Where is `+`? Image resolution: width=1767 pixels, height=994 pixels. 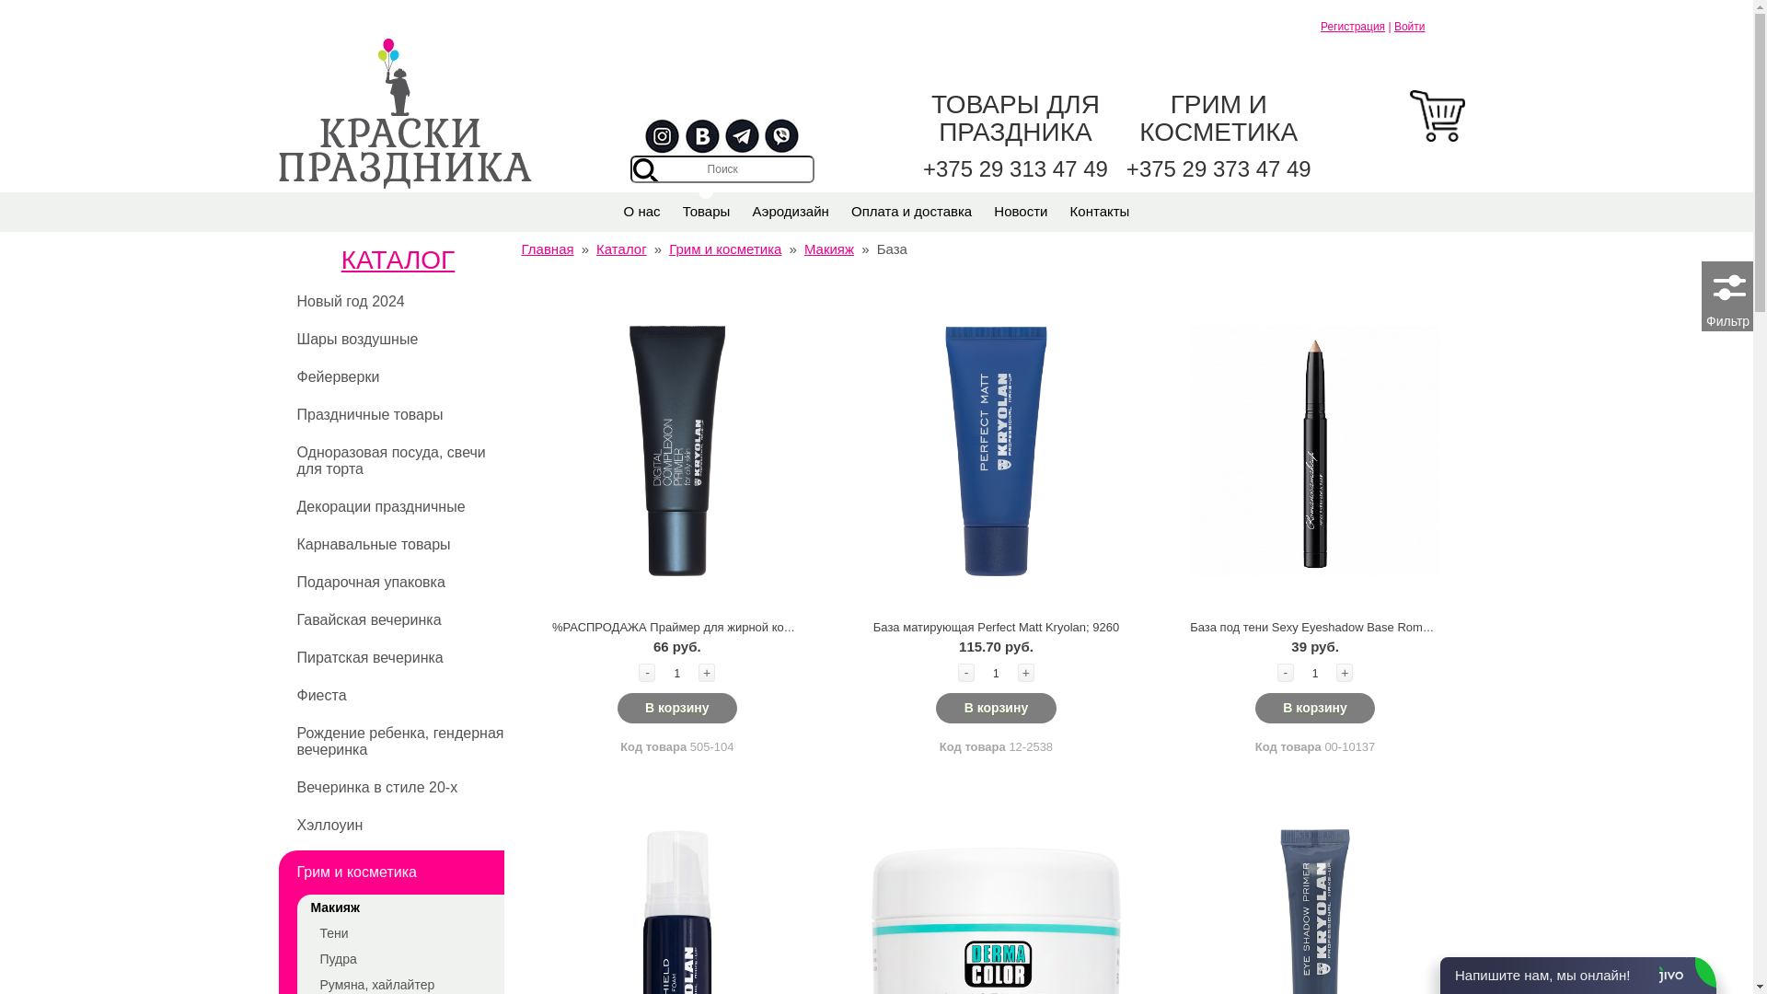 + is located at coordinates (1026, 673).